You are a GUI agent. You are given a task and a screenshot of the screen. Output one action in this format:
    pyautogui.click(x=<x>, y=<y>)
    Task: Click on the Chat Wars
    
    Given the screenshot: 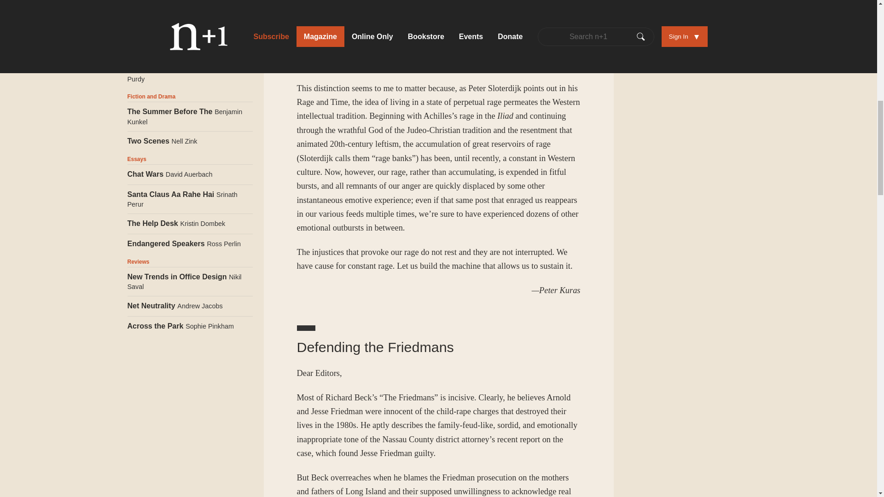 What is the action you would take?
    pyautogui.click(x=190, y=174)
    